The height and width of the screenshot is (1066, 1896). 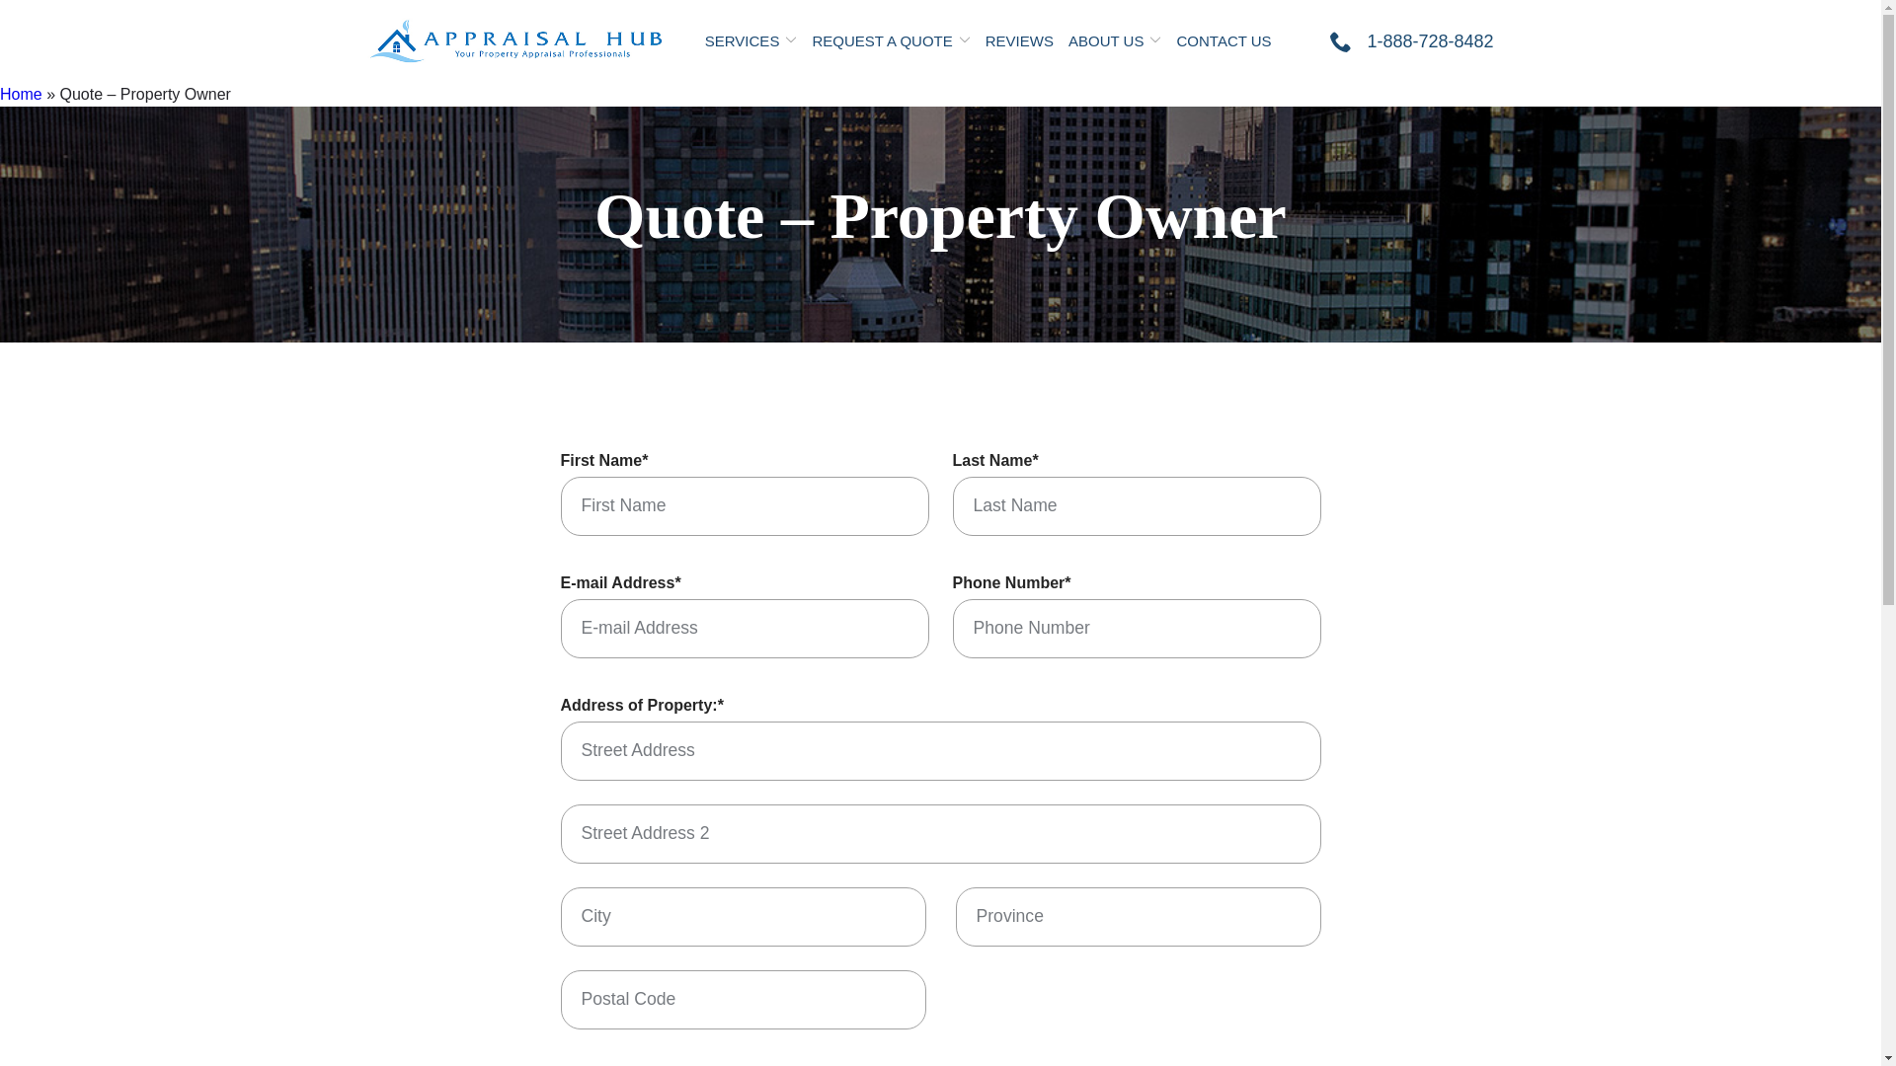 What do you see at coordinates (1412, 41) in the screenshot?
I see `1-888-728-8482` at bounding box center [1412, 41].